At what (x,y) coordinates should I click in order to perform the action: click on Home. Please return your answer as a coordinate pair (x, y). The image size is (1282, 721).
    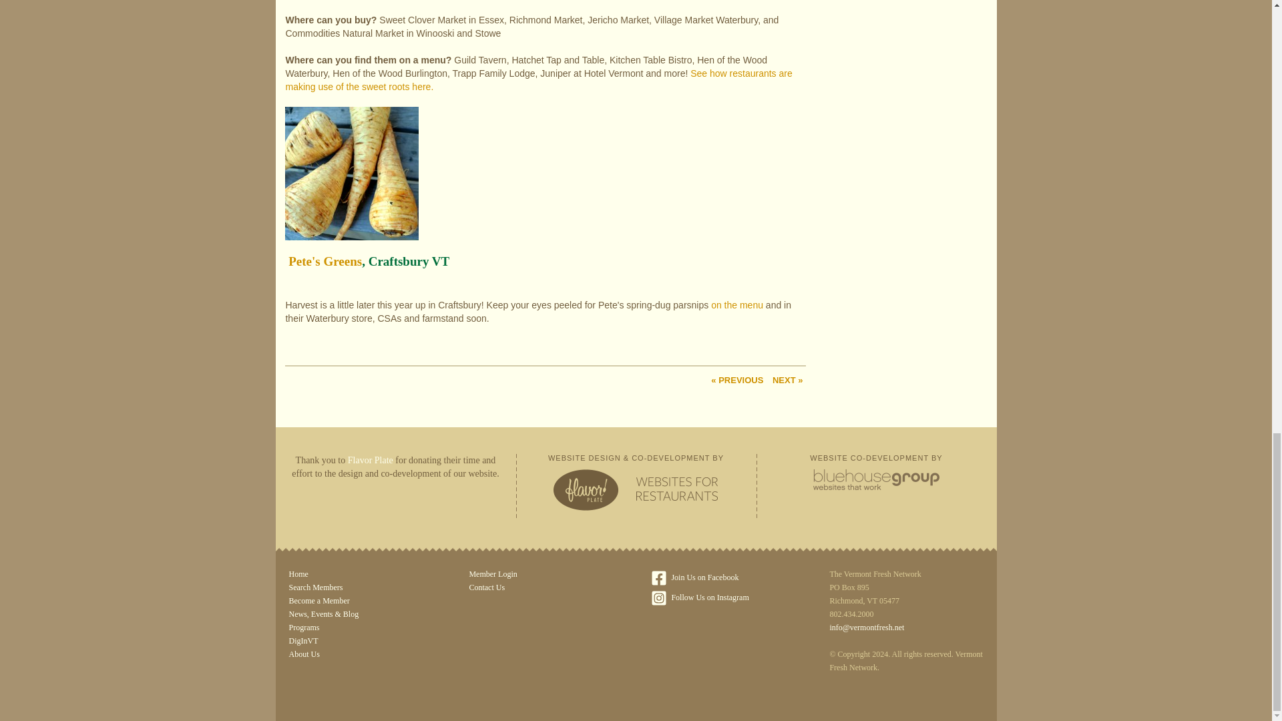
    Looking at the image, I should click on (361, 574).